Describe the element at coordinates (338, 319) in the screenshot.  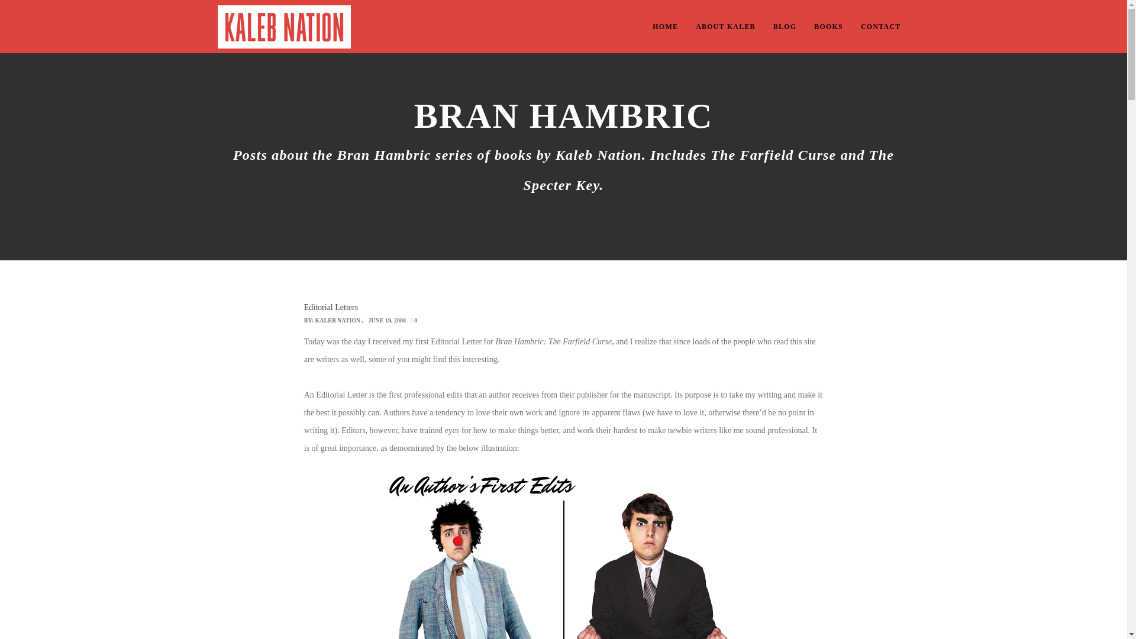
I see `Posts by Kaleb Nation` at that location.